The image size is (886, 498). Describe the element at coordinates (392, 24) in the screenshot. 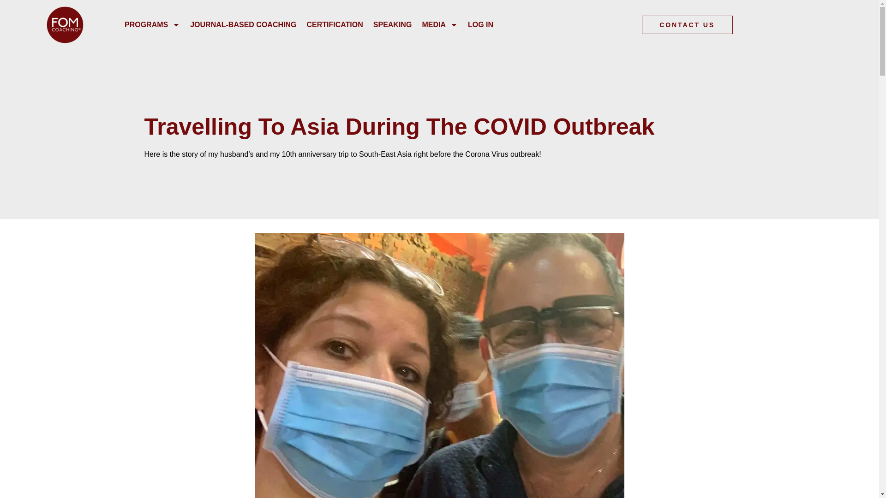

I see `SPEAKING` at that location.